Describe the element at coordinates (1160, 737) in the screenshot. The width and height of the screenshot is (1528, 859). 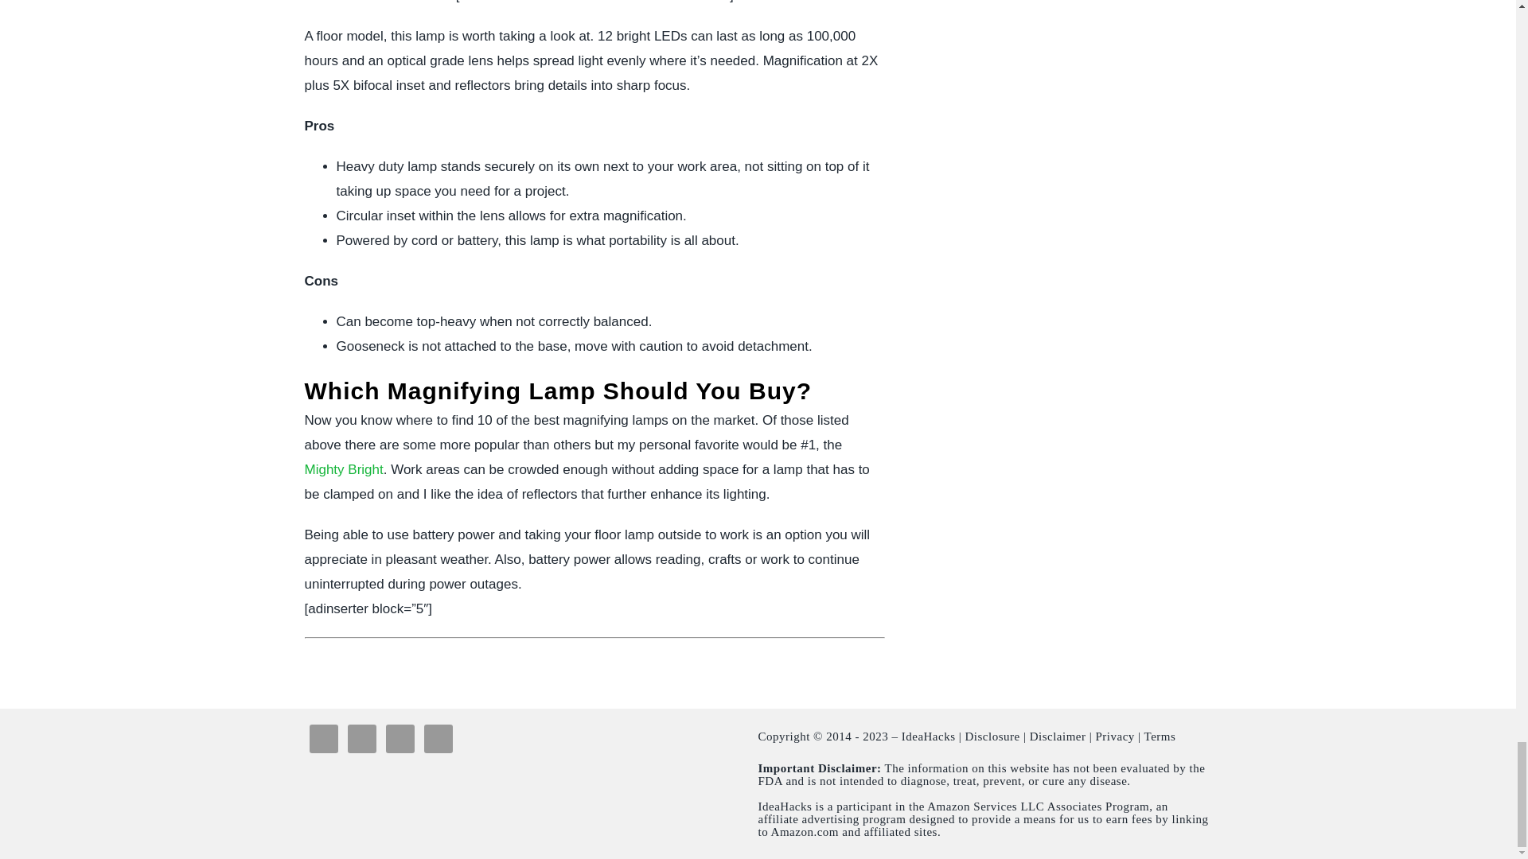
I see `Terms` at that location.